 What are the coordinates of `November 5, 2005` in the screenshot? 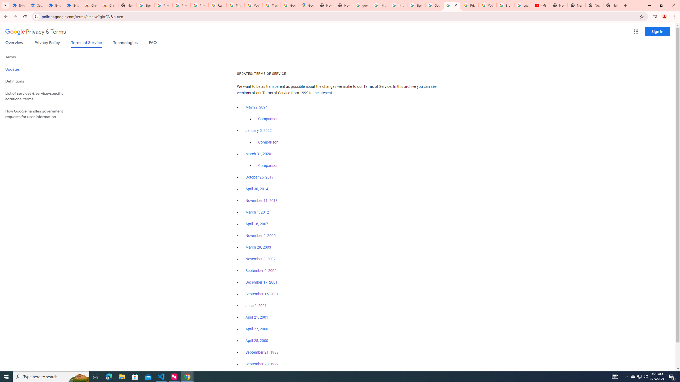 It's located at (260, 236).